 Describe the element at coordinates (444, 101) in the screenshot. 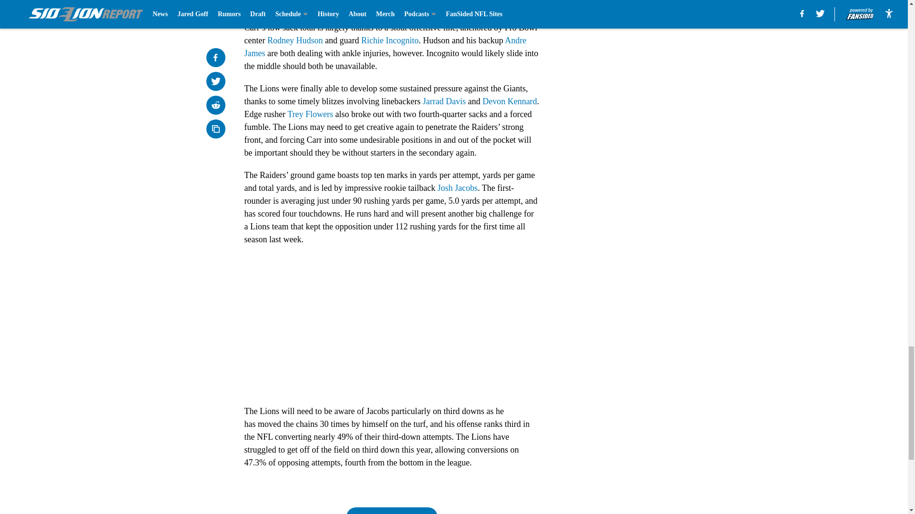

I see `Jarrad Davis` at that location.